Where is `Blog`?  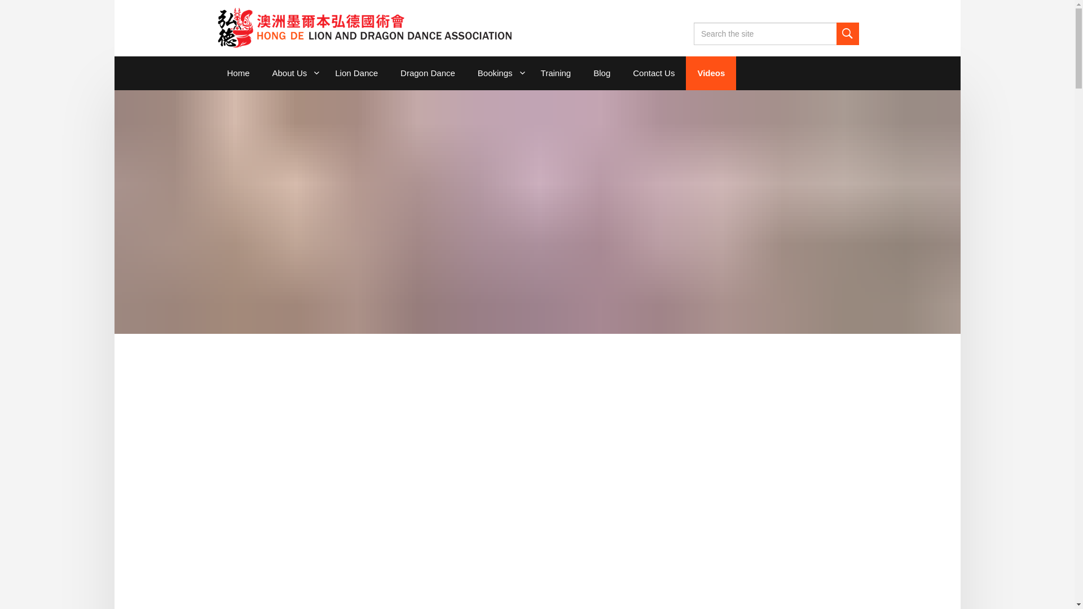
Blog is located at coordinates (602, 73).